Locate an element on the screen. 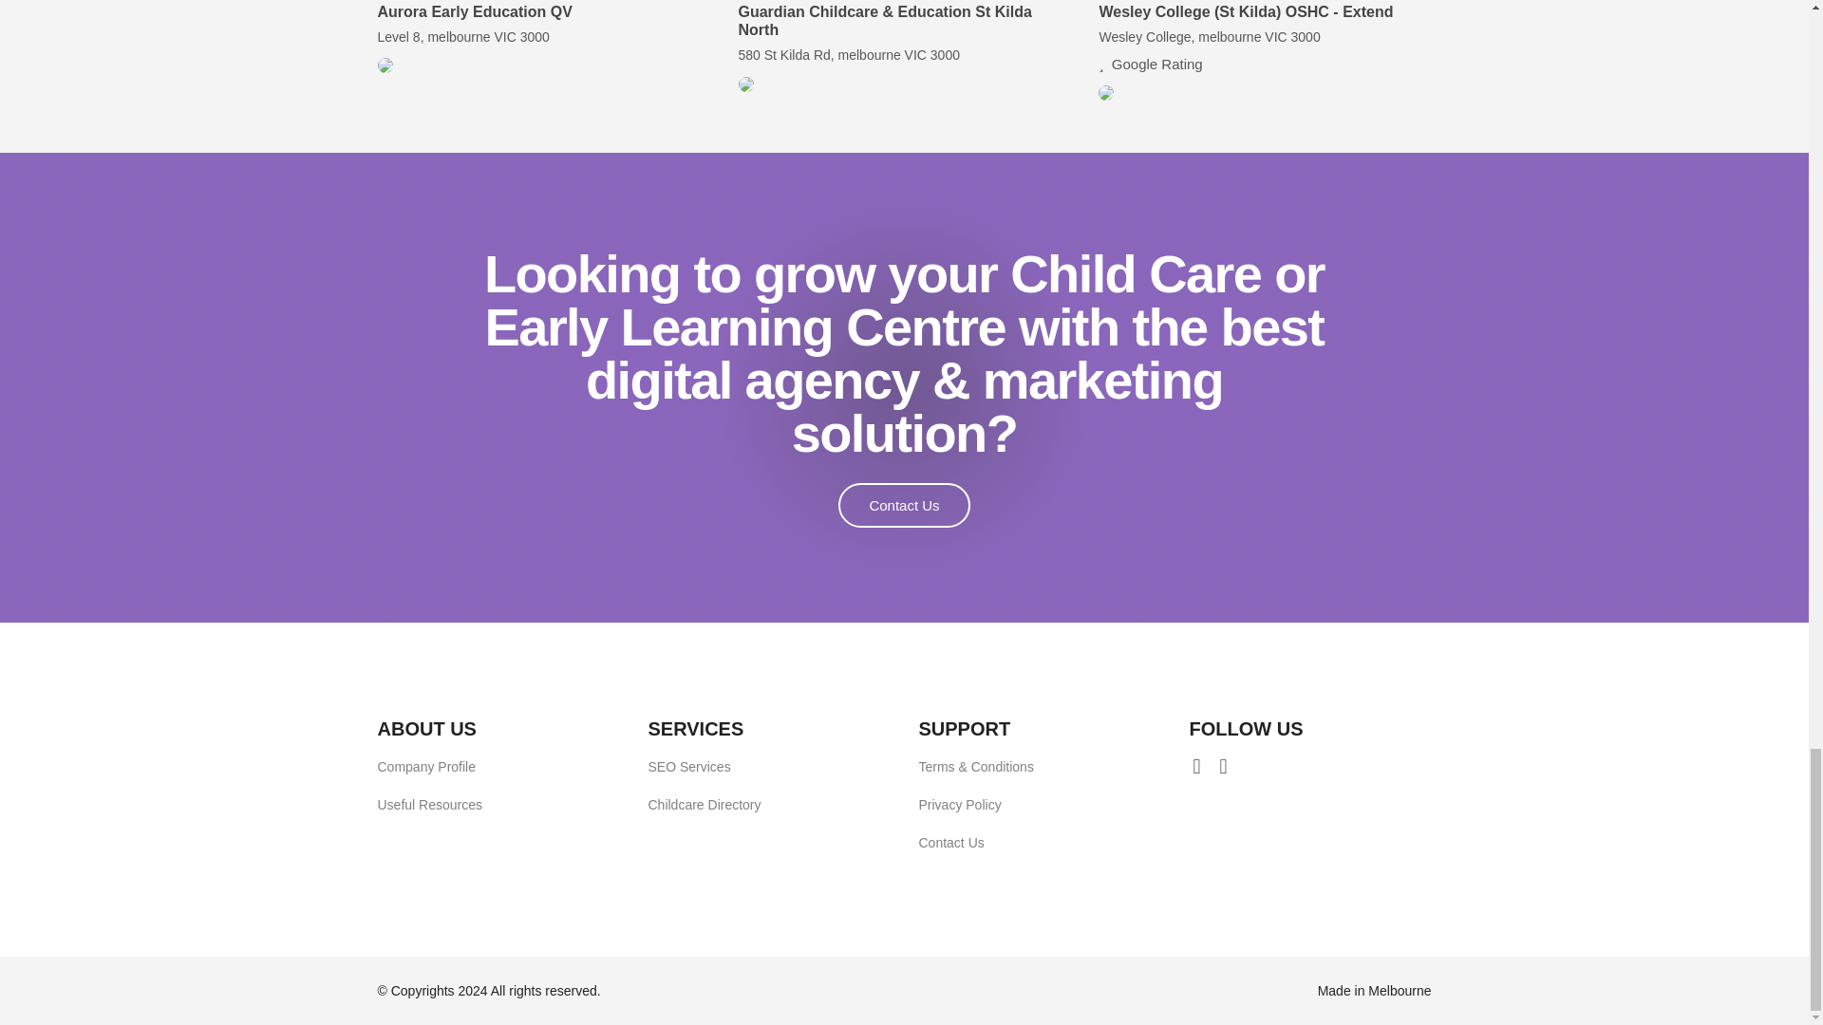 The width and height of the screenshot is (1823, 1025). Childcare Directory is located at coordinates (703, 805).